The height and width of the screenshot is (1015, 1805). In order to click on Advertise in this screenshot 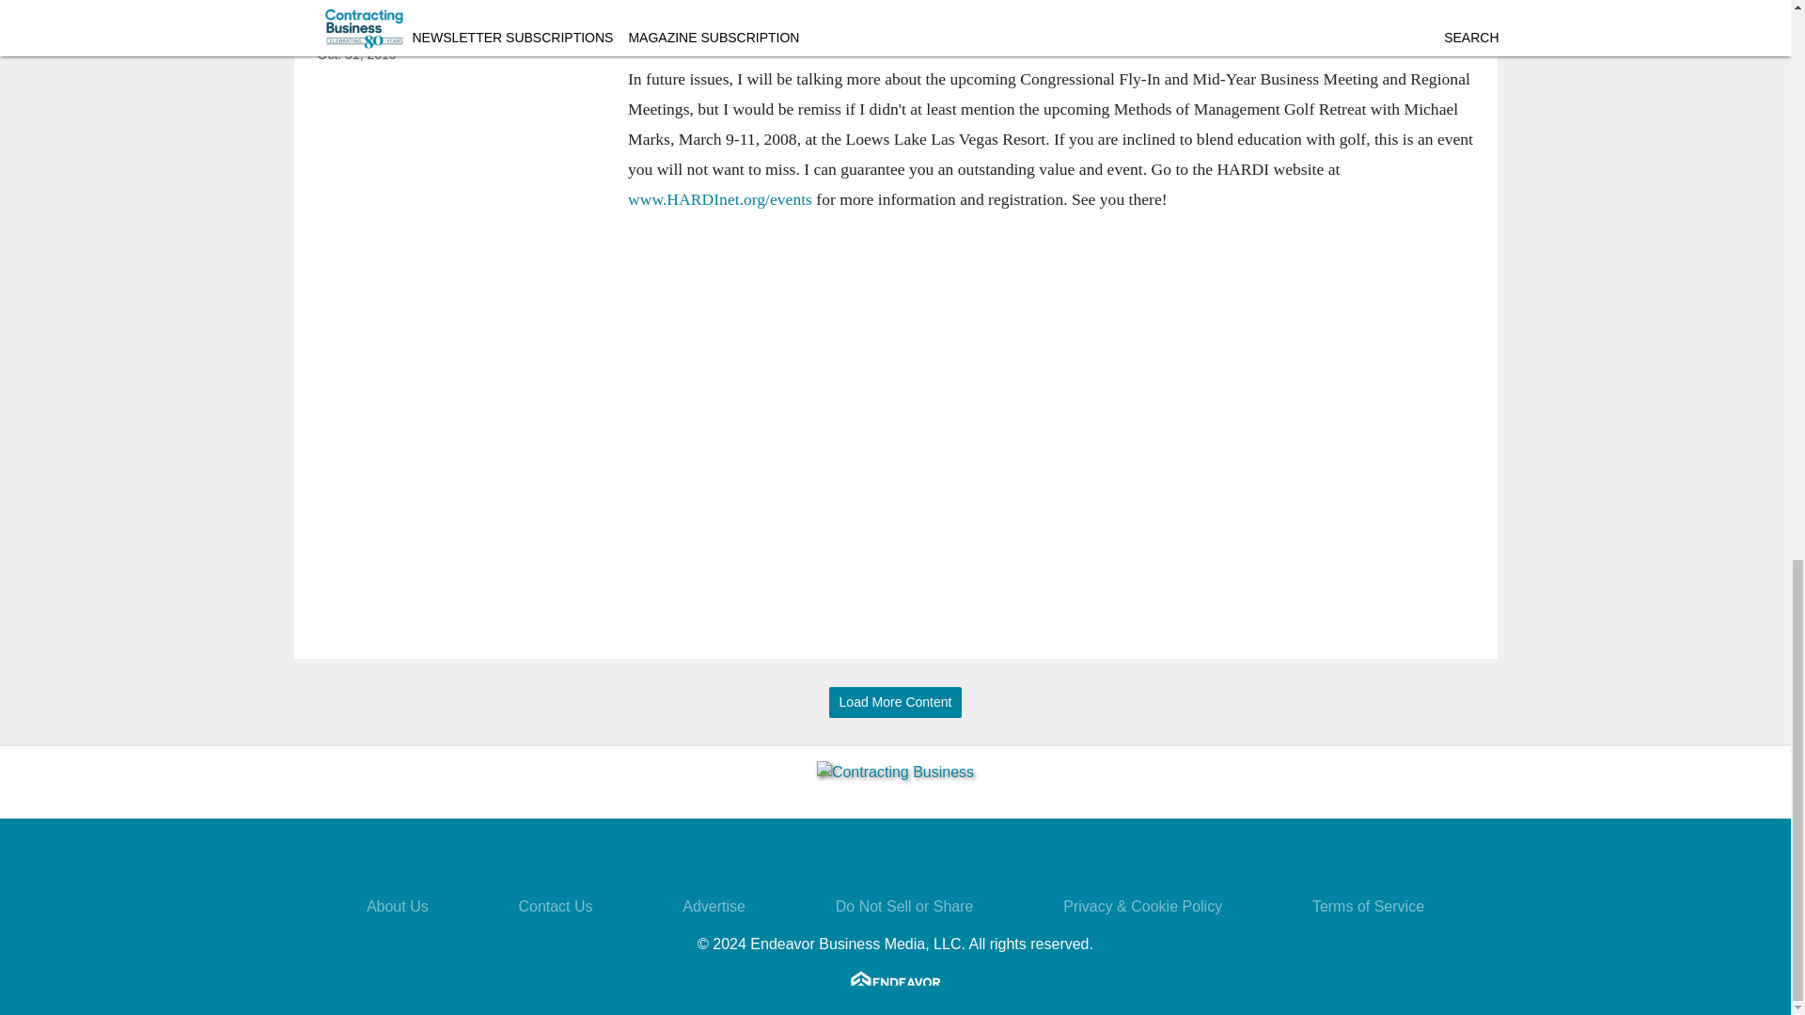, I will do `click(713, 906)`.